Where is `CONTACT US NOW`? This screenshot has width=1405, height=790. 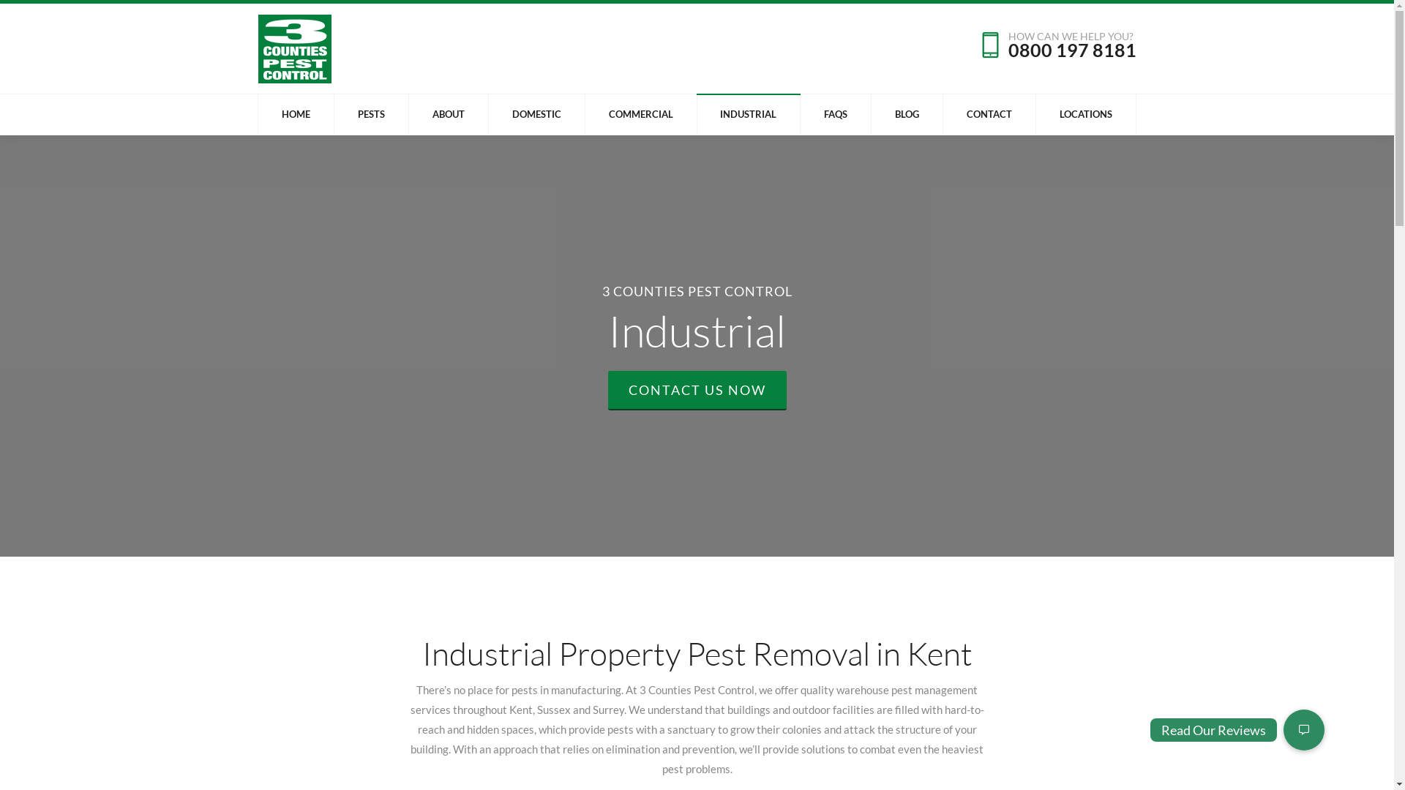
CONTACT US NOW is located at coordinates (697, 391).